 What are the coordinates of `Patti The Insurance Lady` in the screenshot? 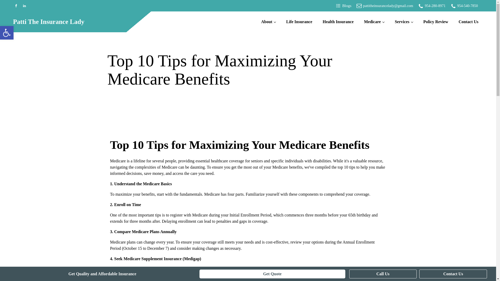 It's located at (48, 22).